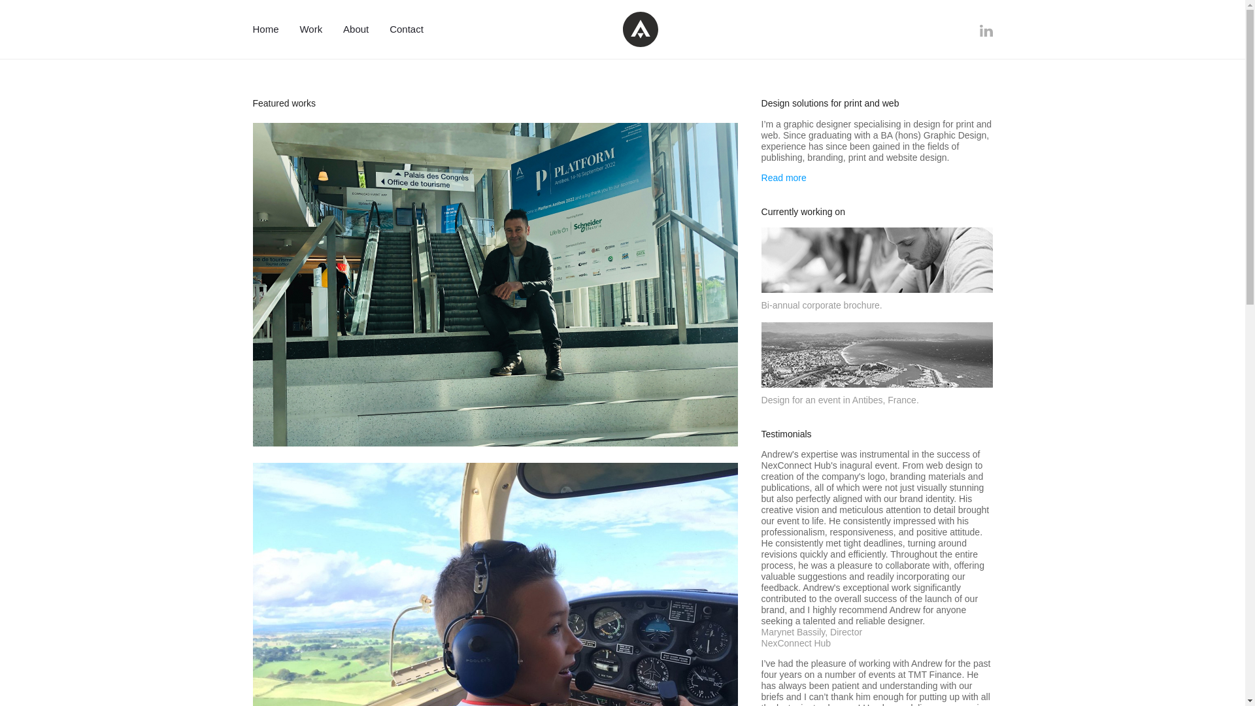 The image size is (1255, 706). I want to click on Andrew Convery, so click(640, 29).